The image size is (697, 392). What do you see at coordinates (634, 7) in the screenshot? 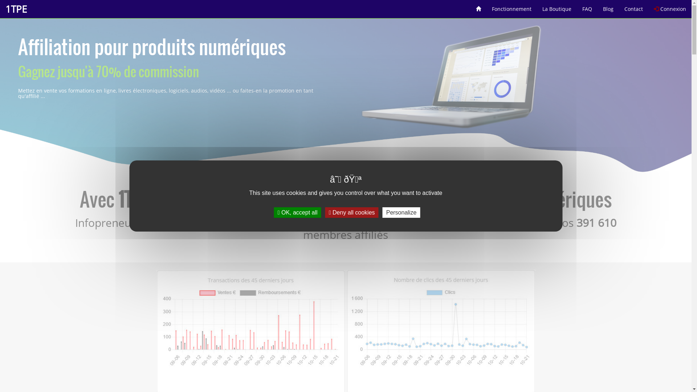
I see `Contact` at bounding box center [634, 7].